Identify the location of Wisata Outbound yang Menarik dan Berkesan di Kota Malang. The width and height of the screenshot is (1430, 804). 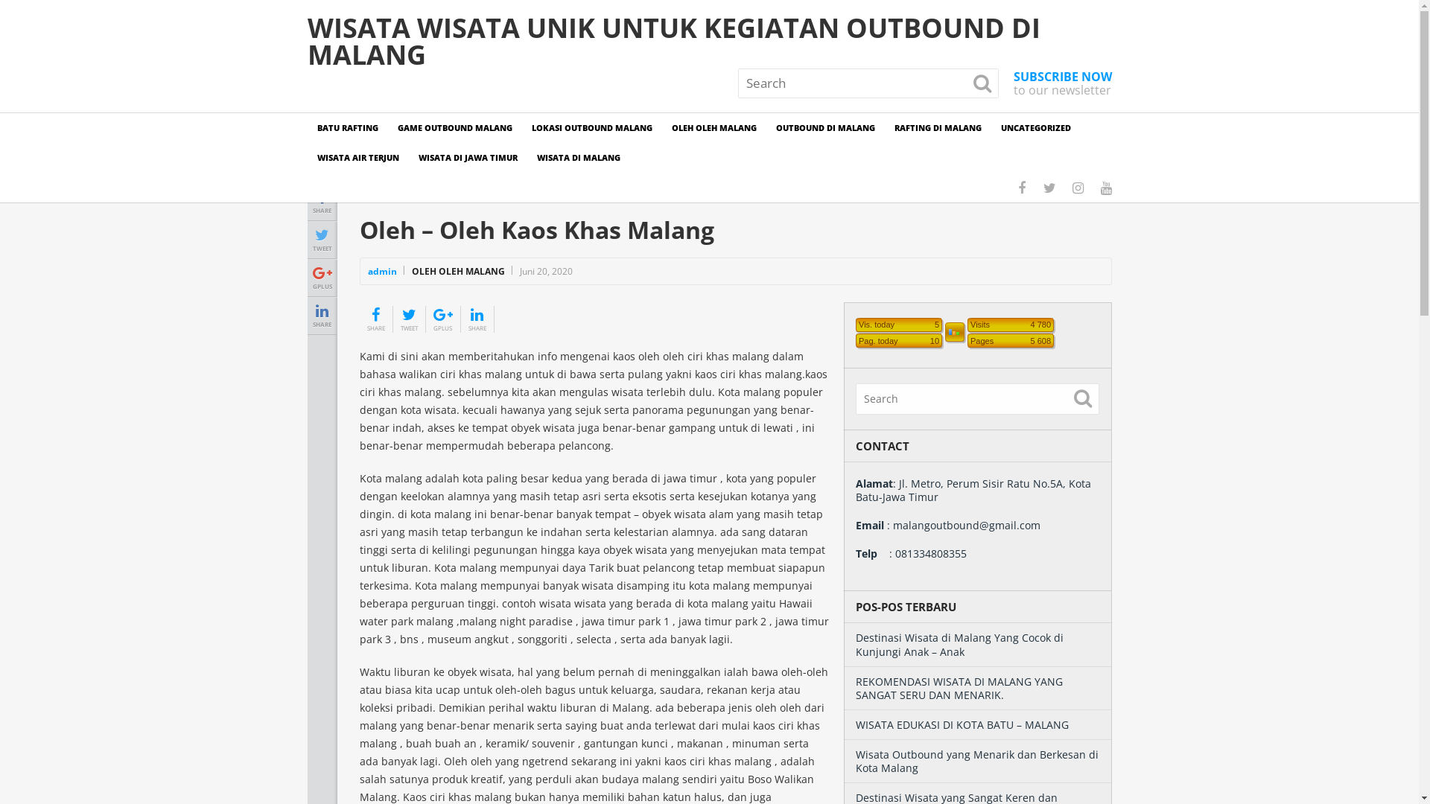
(976, 761).